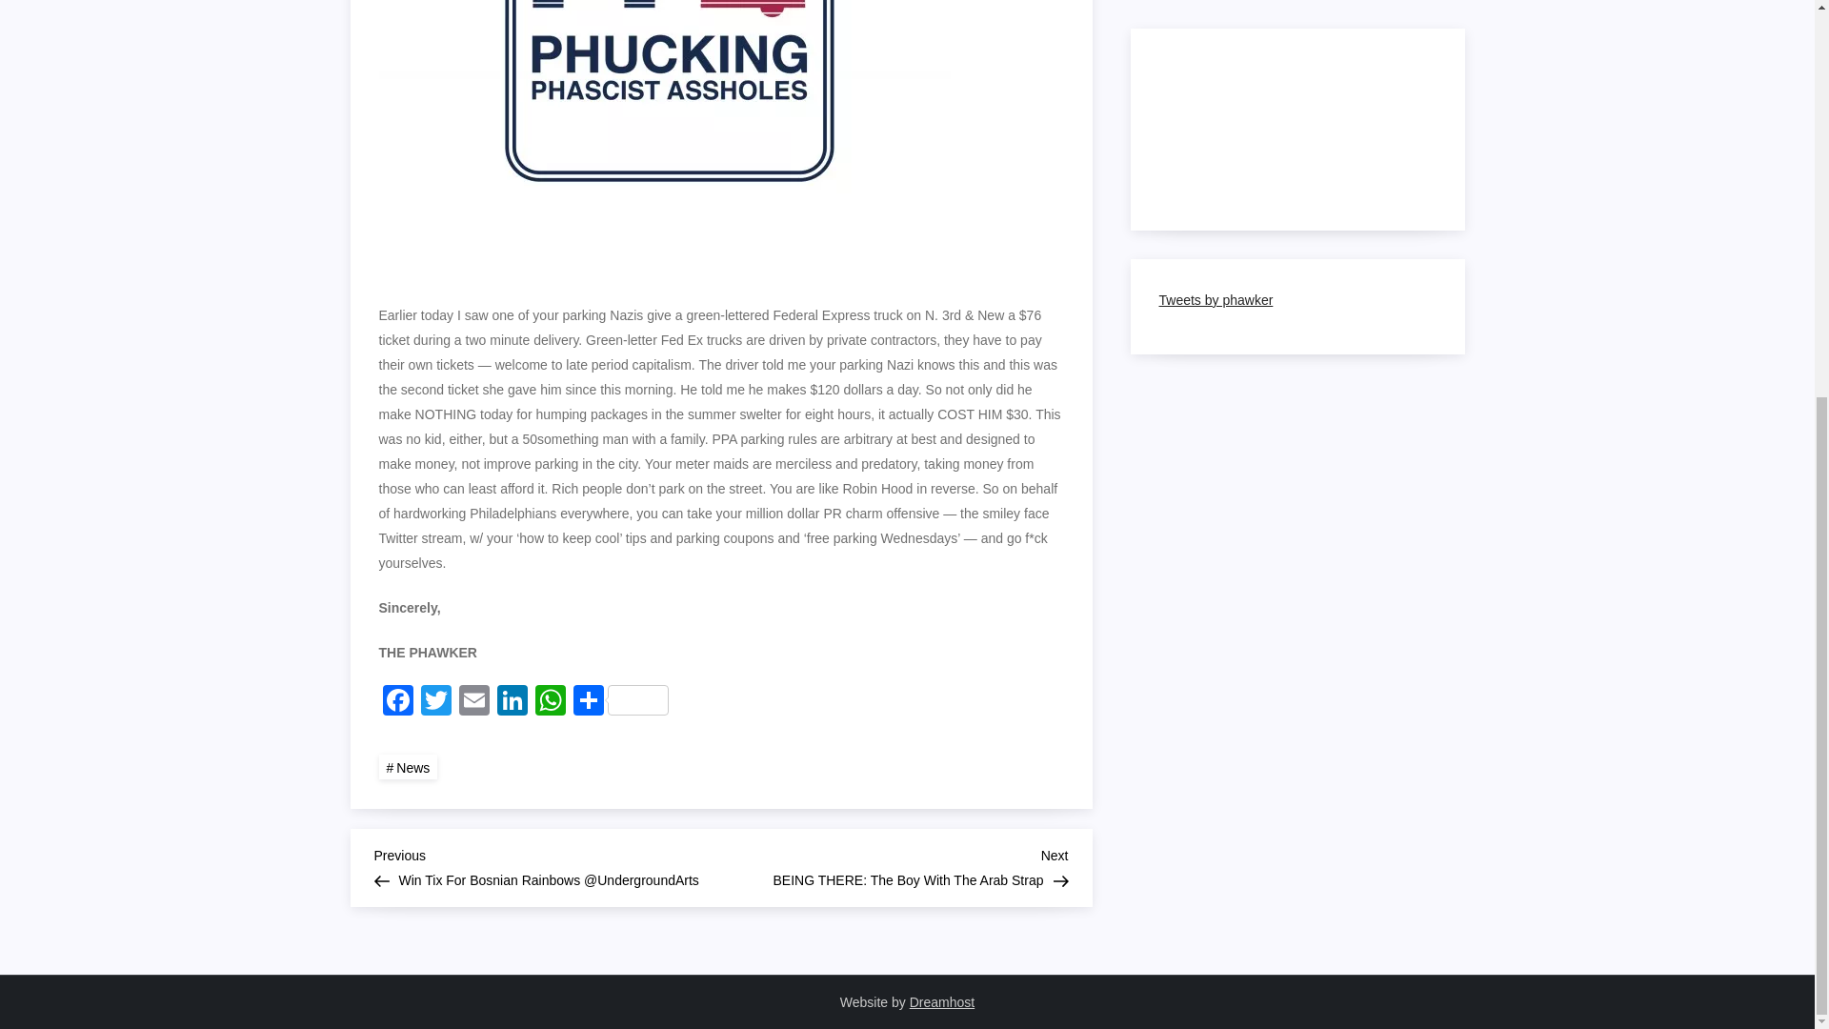  I want to click on Email, so click(474, 703).